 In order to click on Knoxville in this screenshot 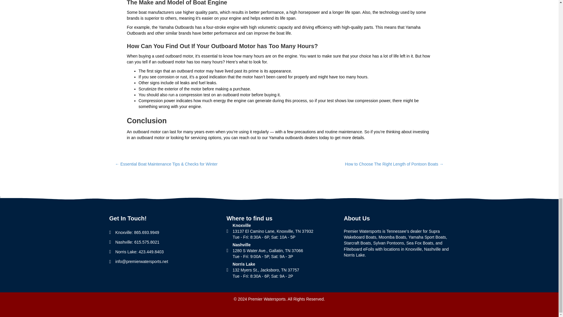, I will do `click(273, 225)`.